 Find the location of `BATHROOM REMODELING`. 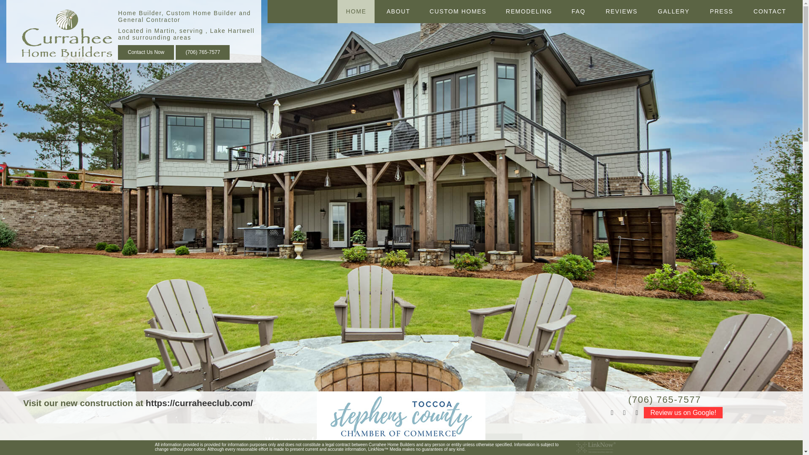

BATHROOM REMODELING is located at coordinates (528, 35).